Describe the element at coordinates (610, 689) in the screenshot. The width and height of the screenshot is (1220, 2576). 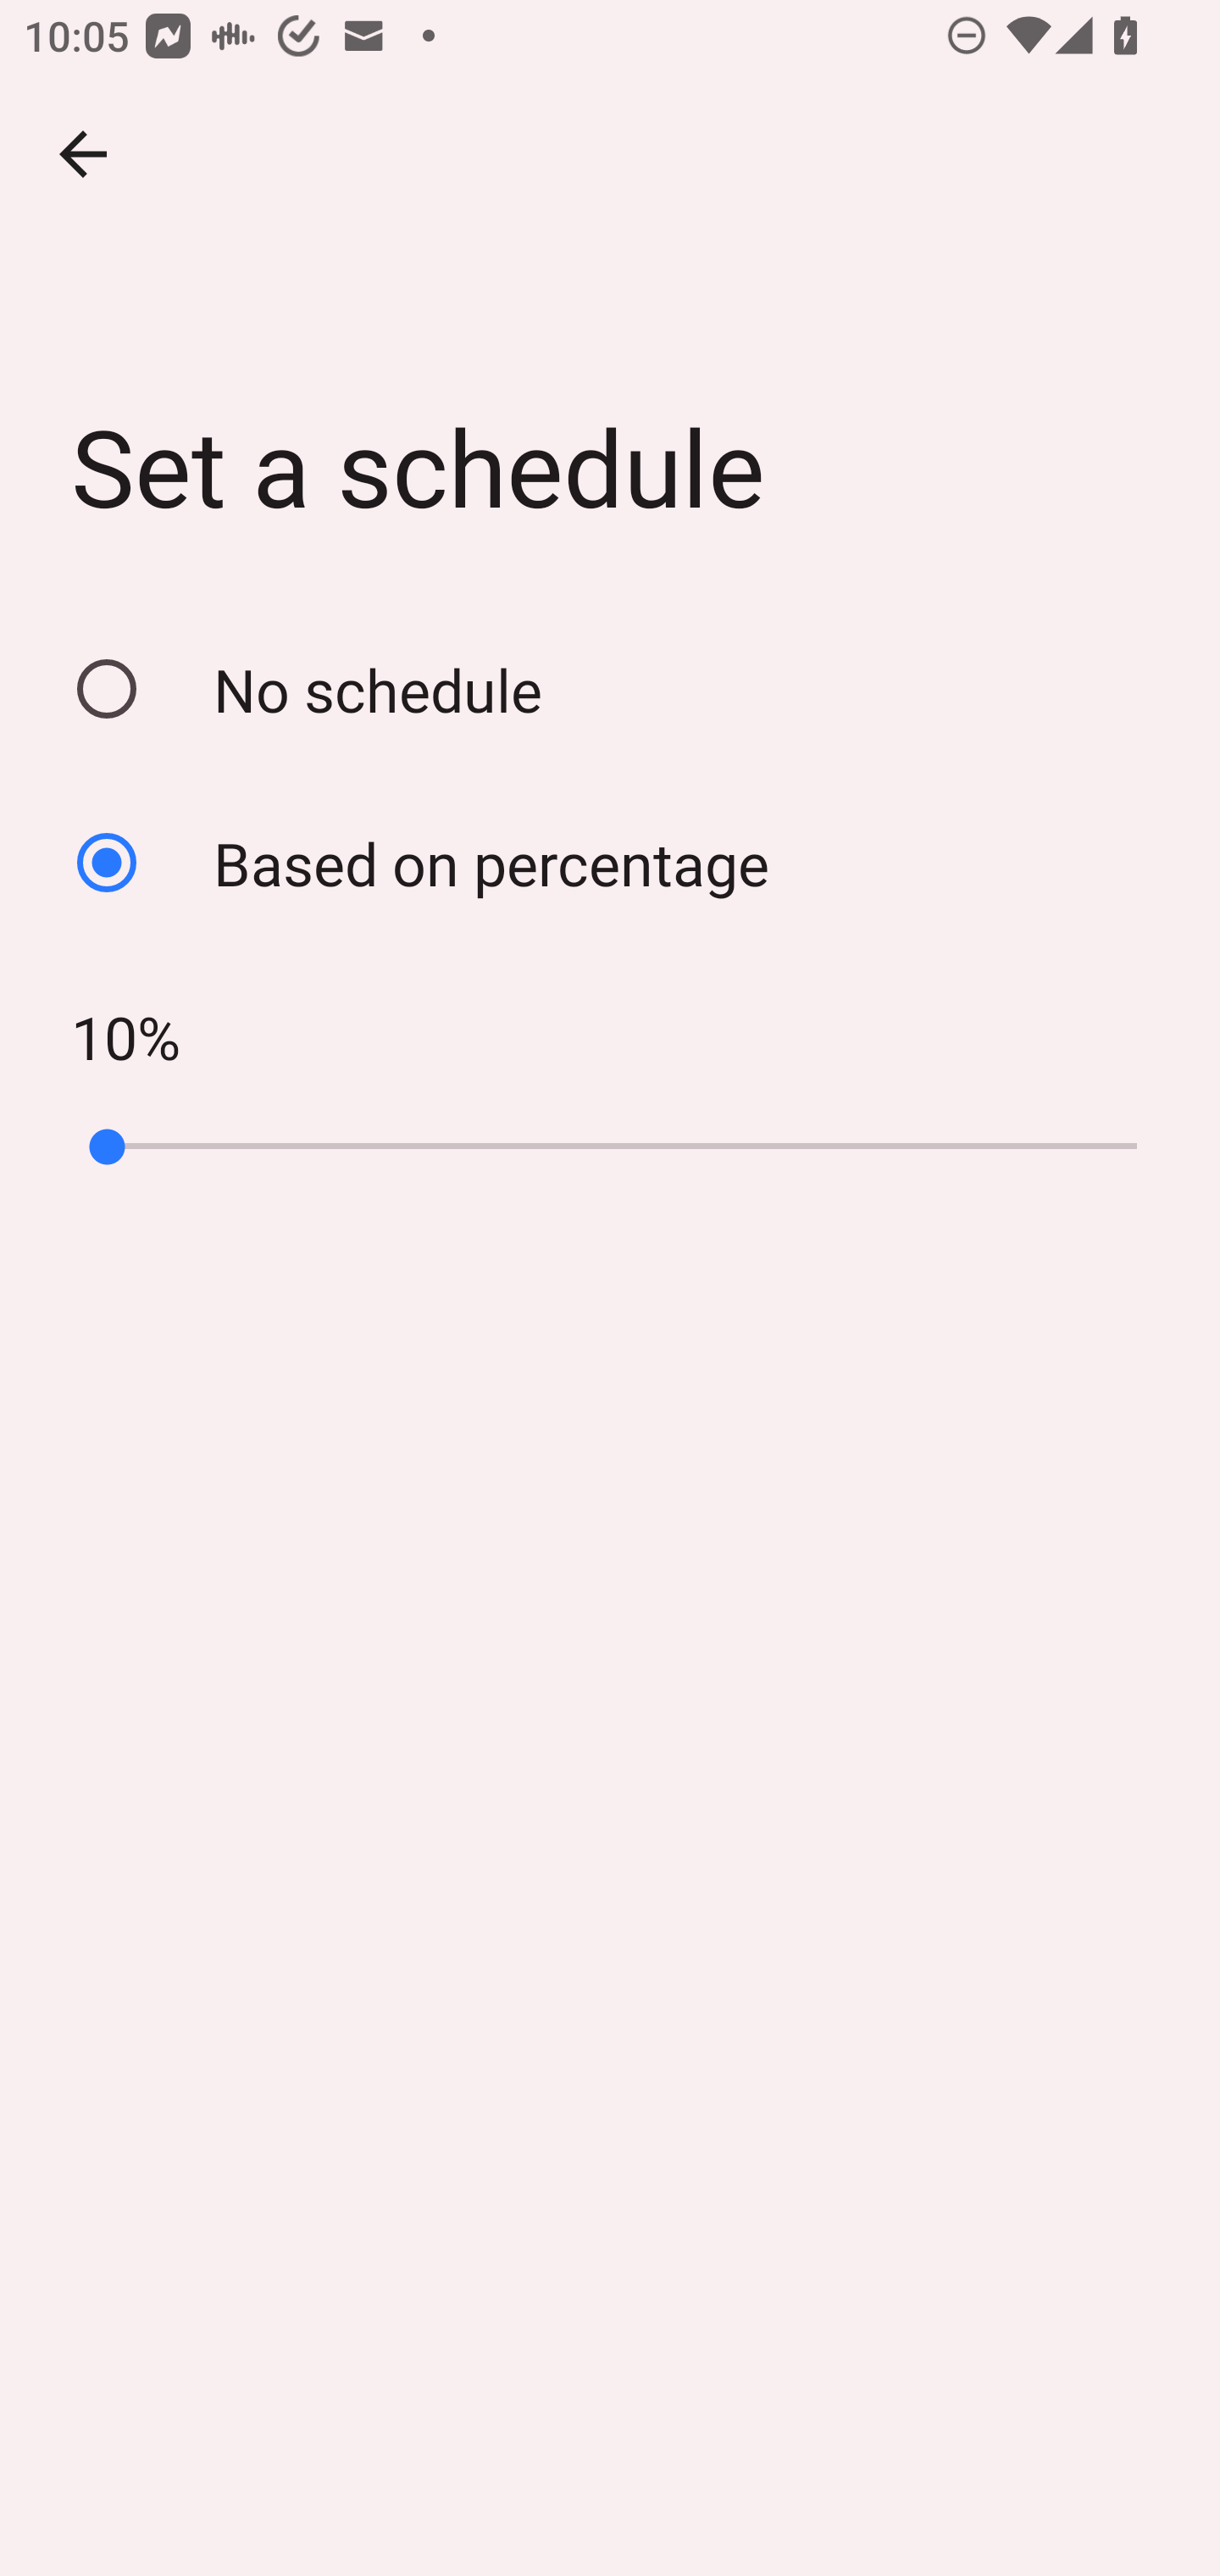
I see `No schedule` at that location.